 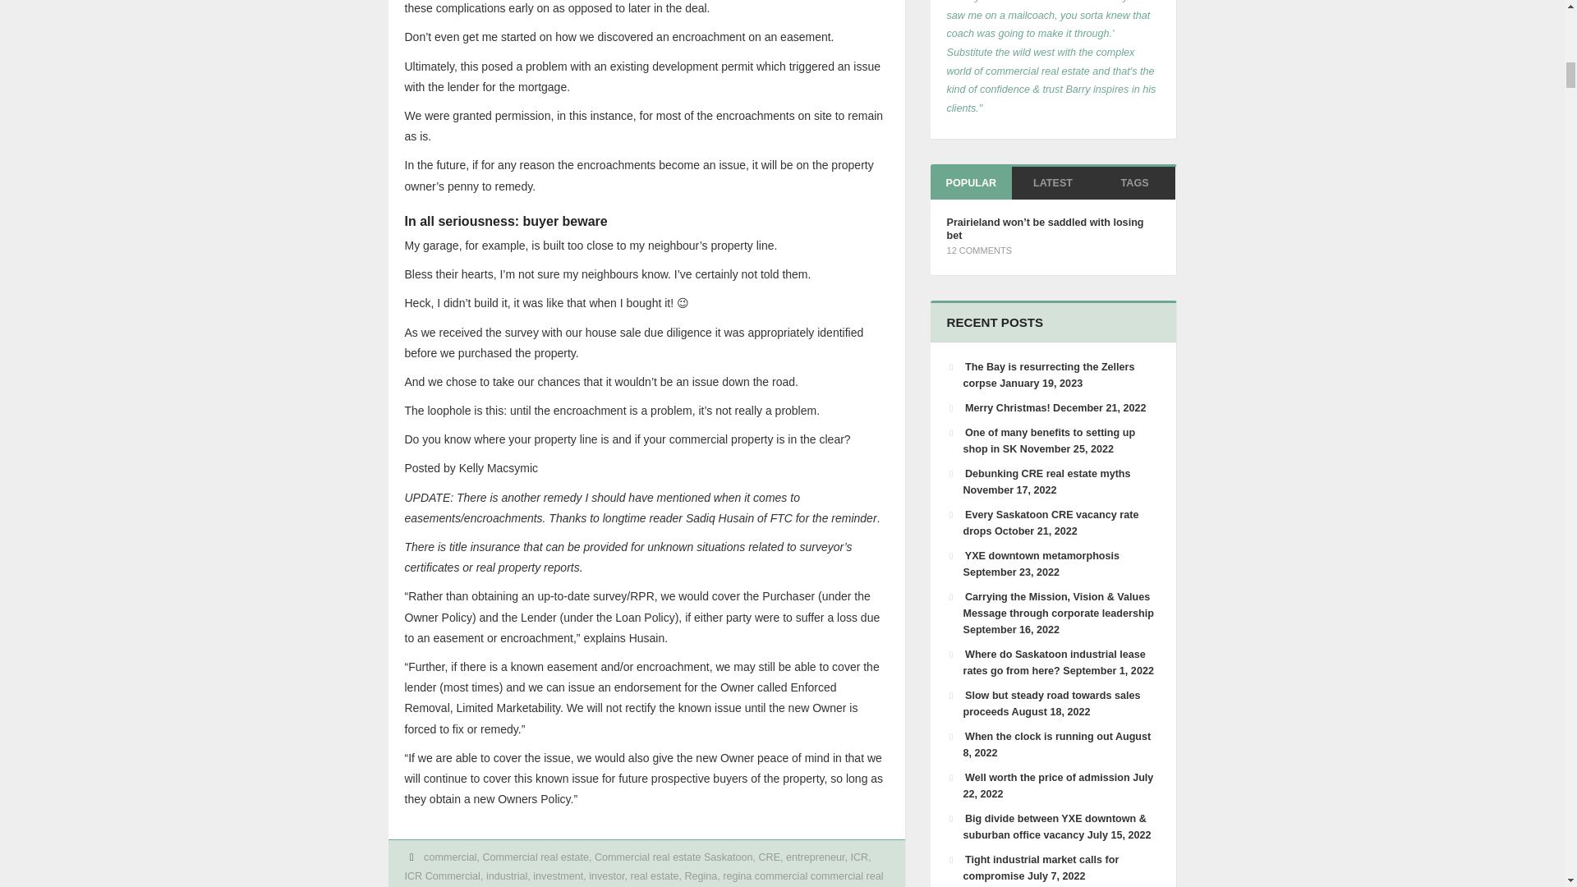 What do you see at coordinates (815, 857) in the screenshot?
I see `entrepreneur` at bounding box center [815, 857].